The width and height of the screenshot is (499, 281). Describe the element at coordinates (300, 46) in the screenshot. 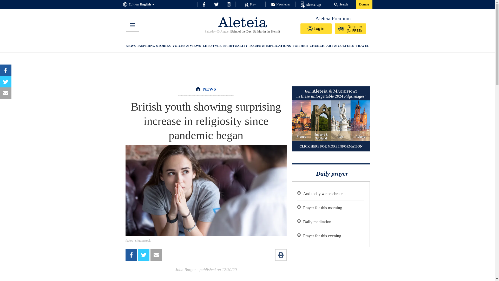

I see `FOR HER` at that location.